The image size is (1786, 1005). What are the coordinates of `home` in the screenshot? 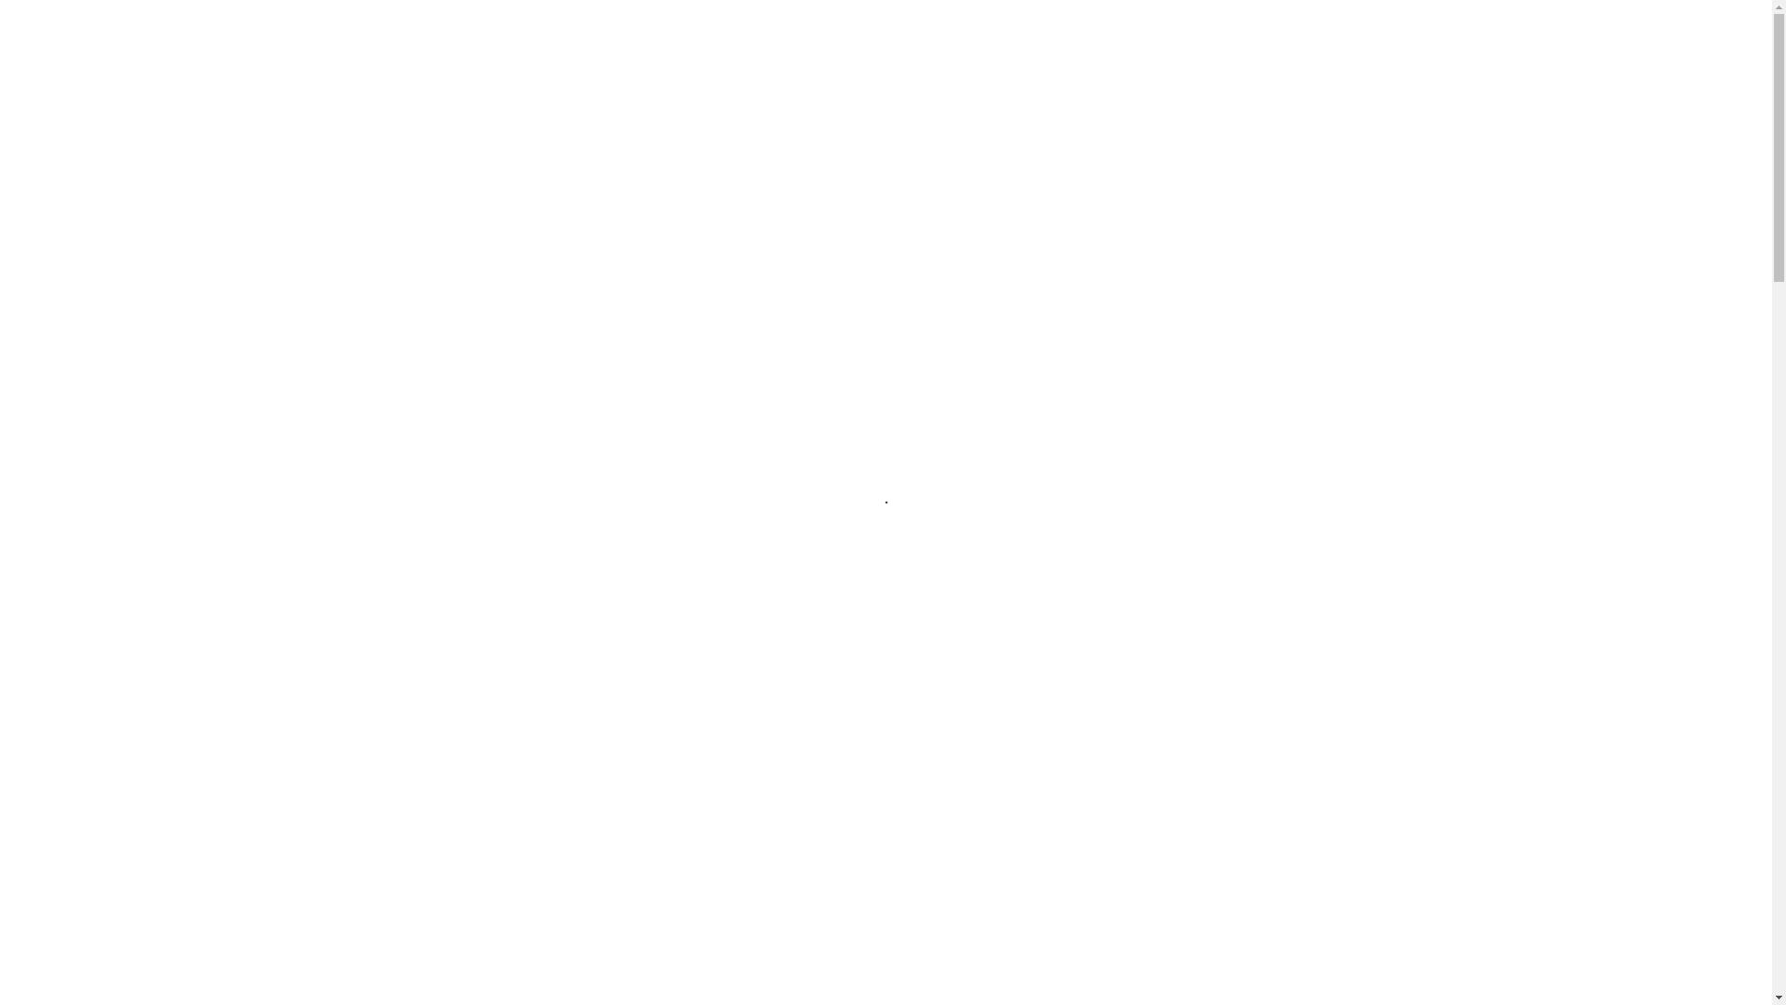 It's located at (394, 154).